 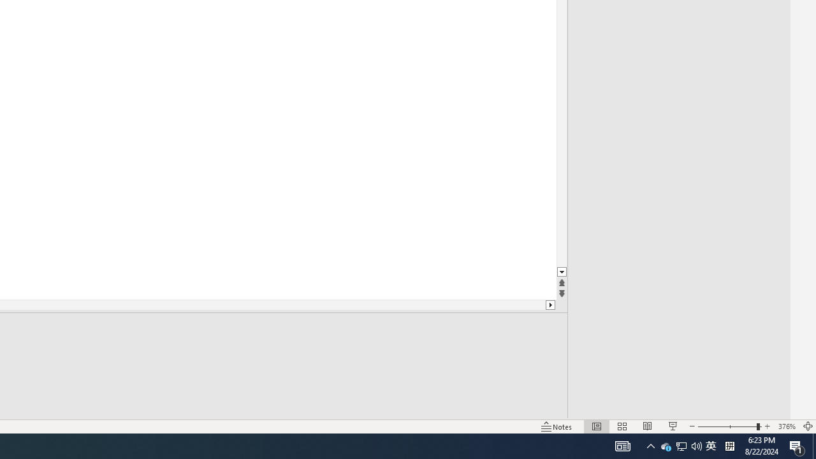 What do you see at coordinates (787, 426) in the screenshot?
I see `Zoom 376%` at bounding box center [787, 426].